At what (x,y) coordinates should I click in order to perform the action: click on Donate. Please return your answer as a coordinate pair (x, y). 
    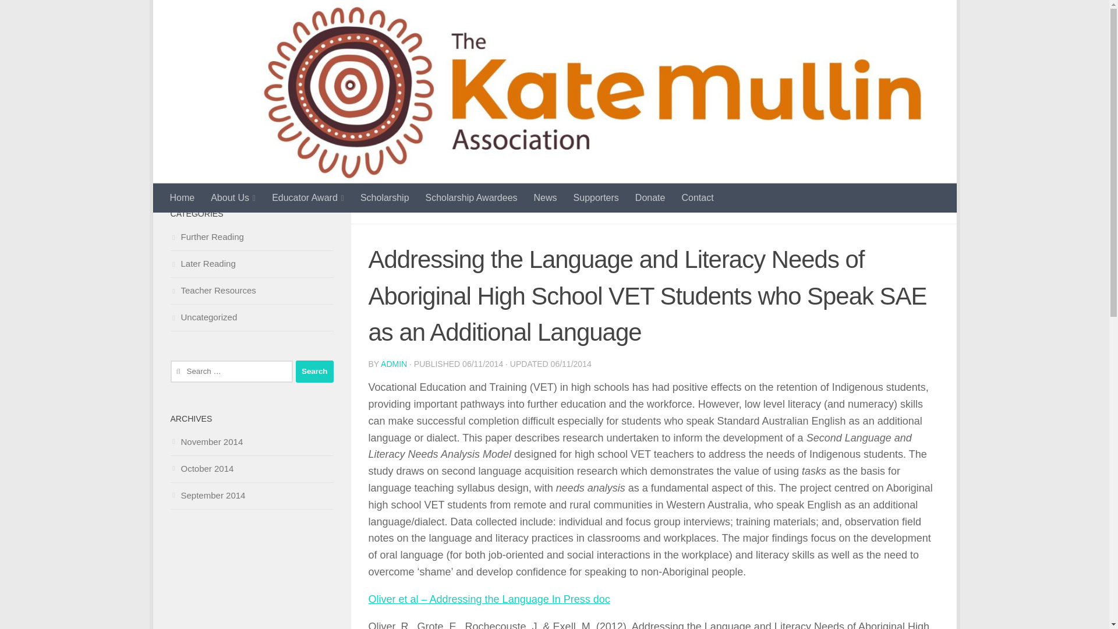
    Looking at the image, I should click on (650, 198).